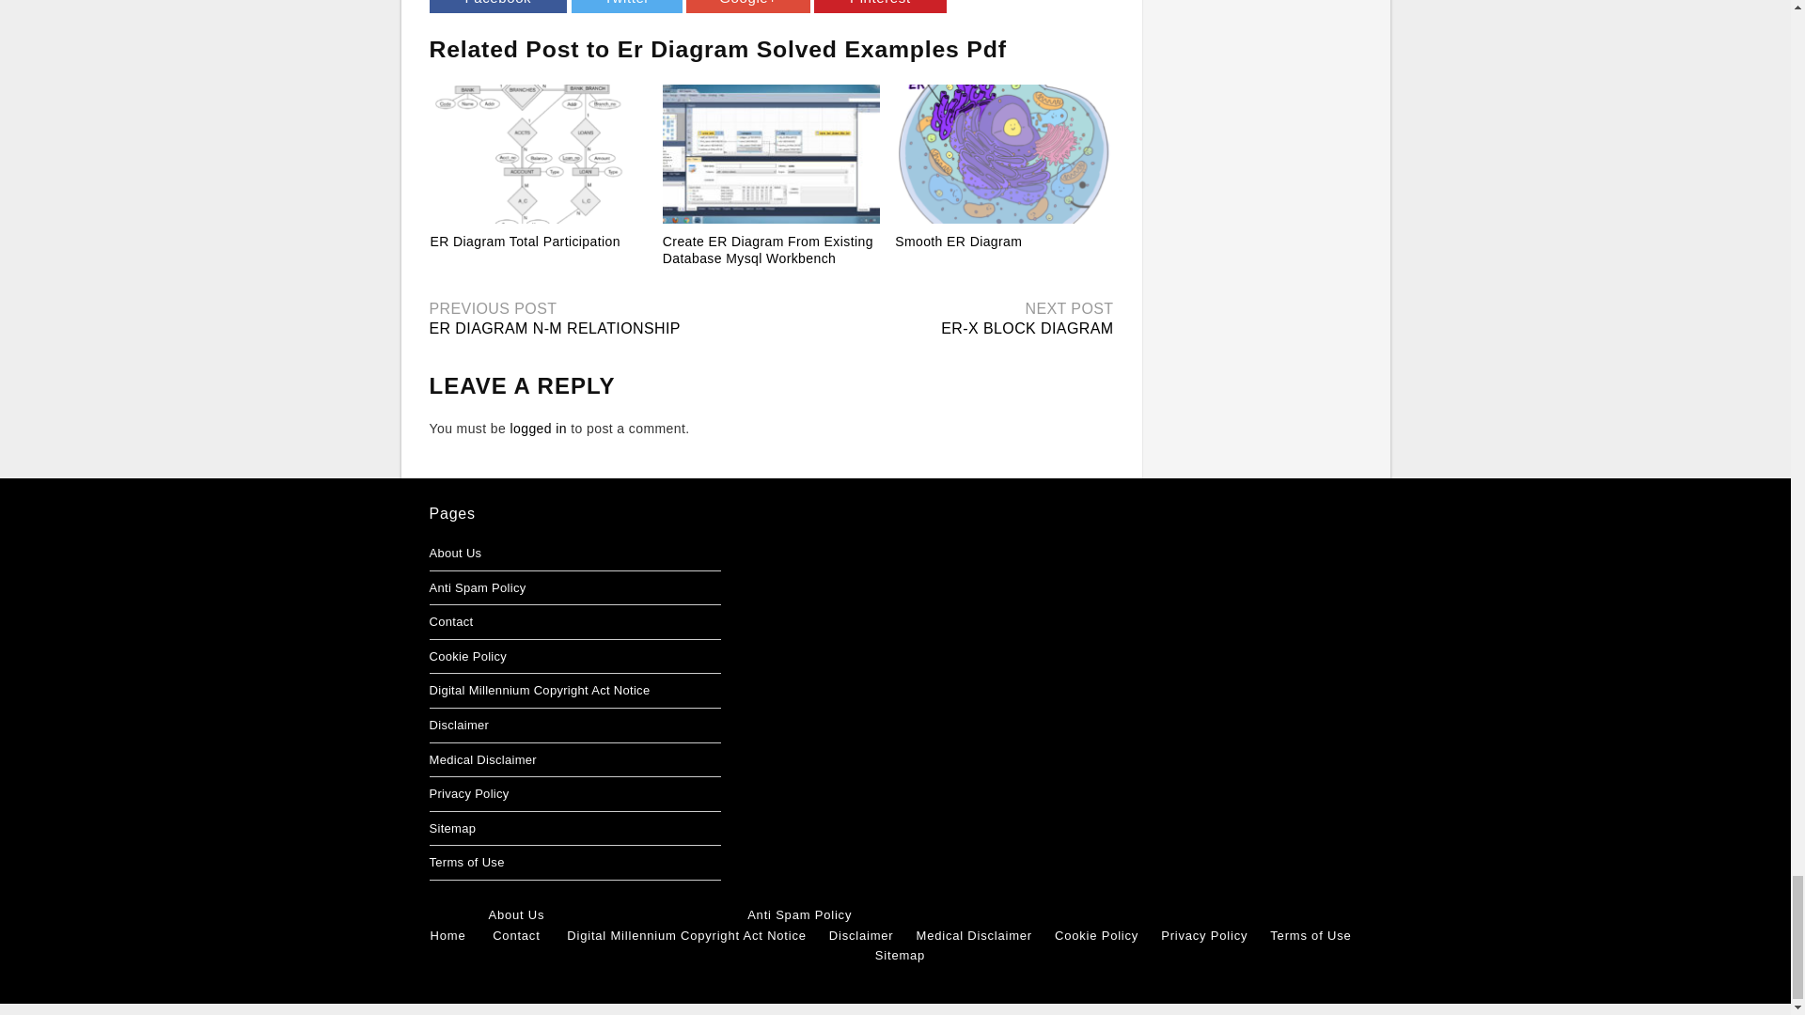 This screenshot has width=1805, height=1015. I want to click on Smooth ER Diagram, so click(958, 241).